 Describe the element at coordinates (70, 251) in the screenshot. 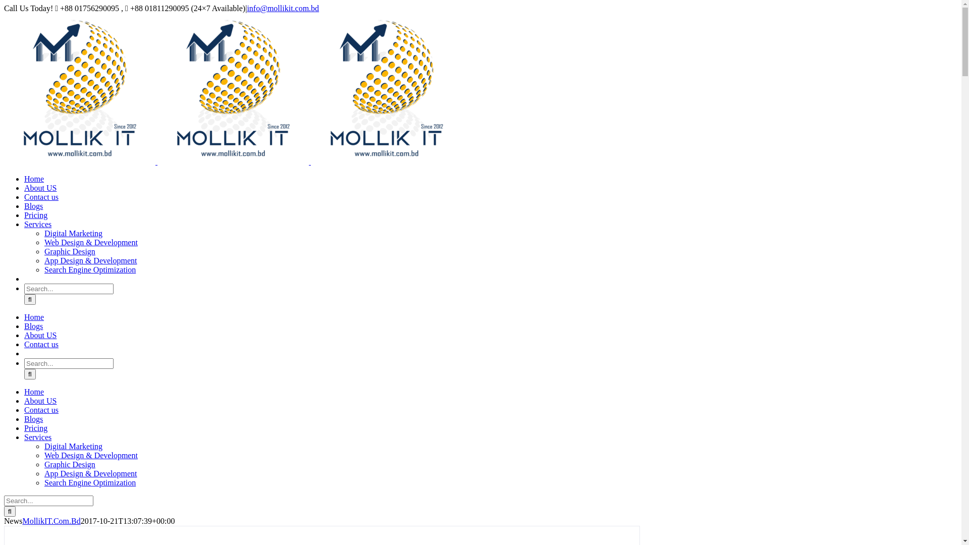

I see `Graphic Design` at that location.